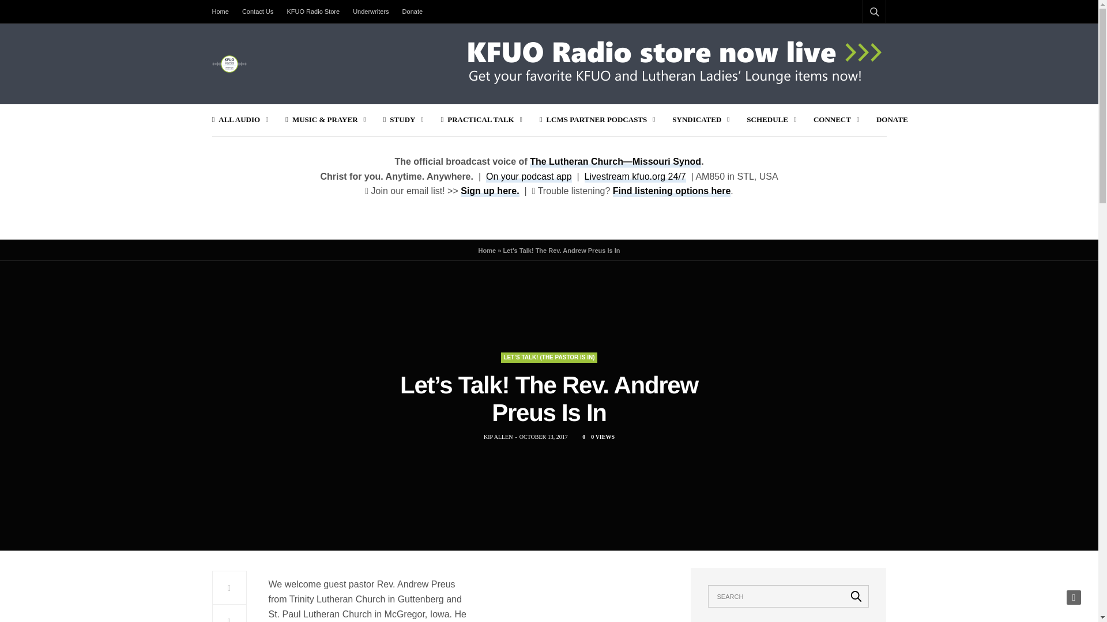  What do you see at coordinates (224, 12) in the screenshot?
I see `Home` at bounding box center [224, 12].